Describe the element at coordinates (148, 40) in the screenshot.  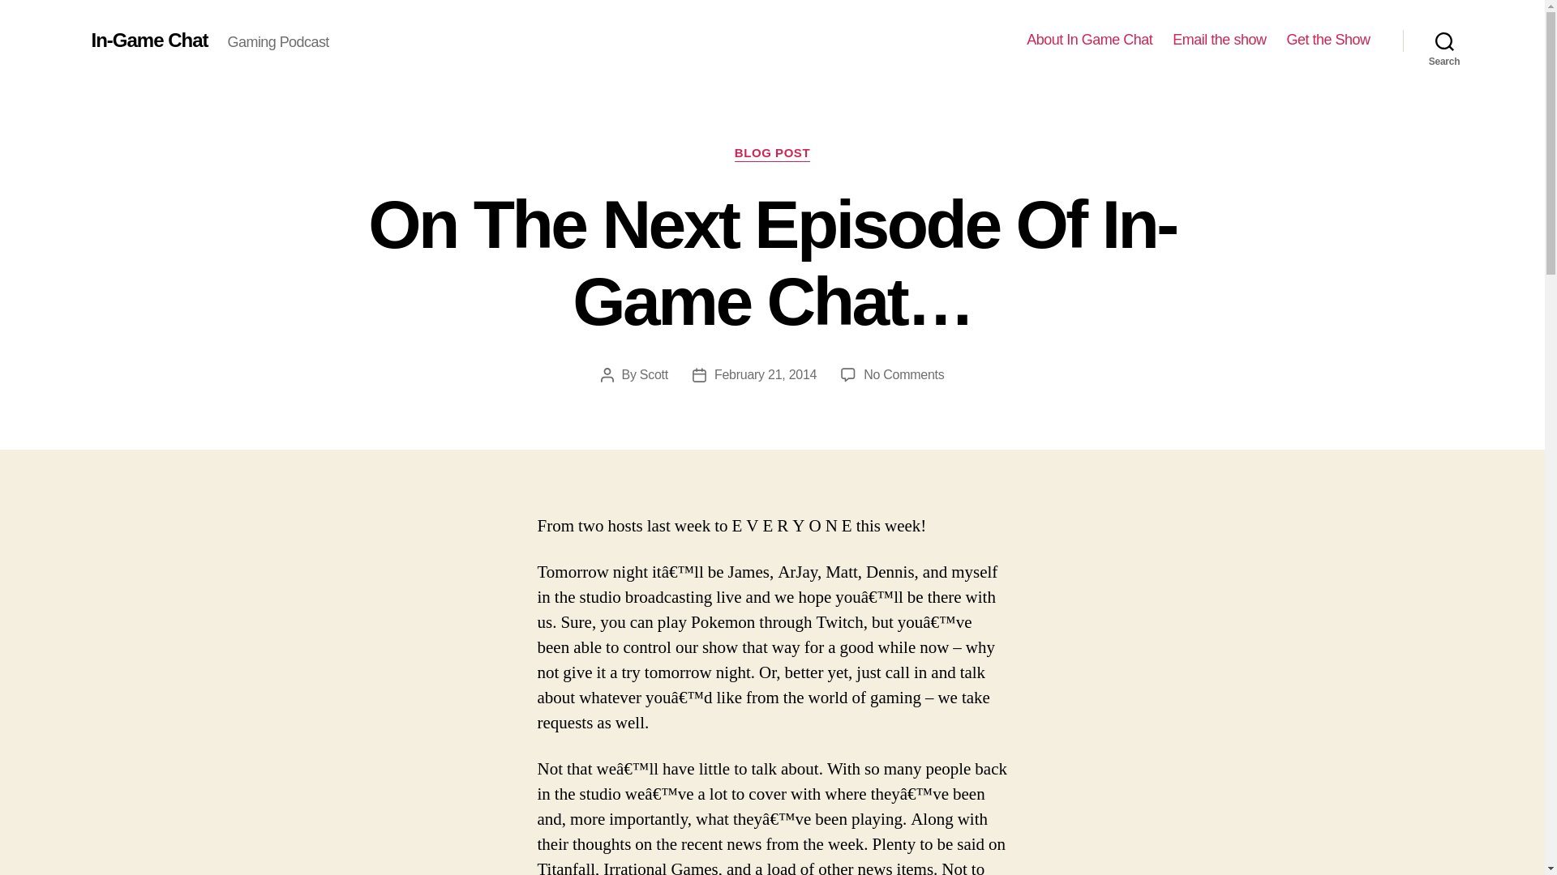
I see `In-Game Chat` at that location.